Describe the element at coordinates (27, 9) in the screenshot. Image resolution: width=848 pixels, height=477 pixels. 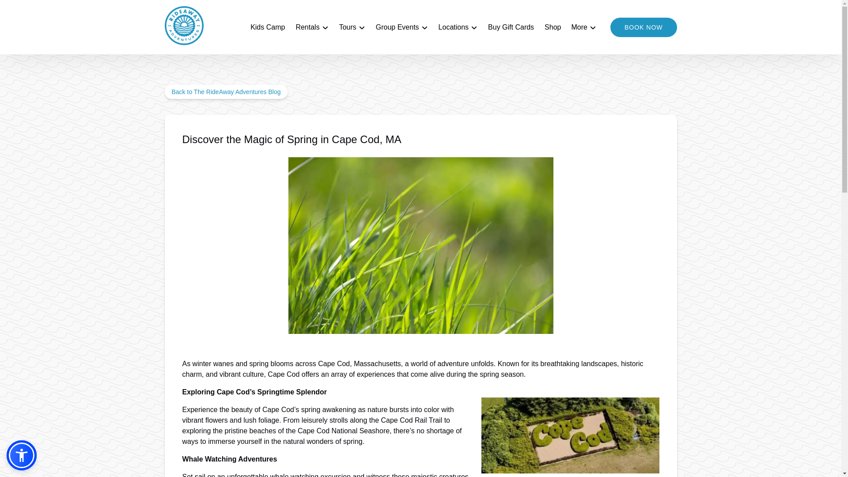
I see `Skip to content` at that location.